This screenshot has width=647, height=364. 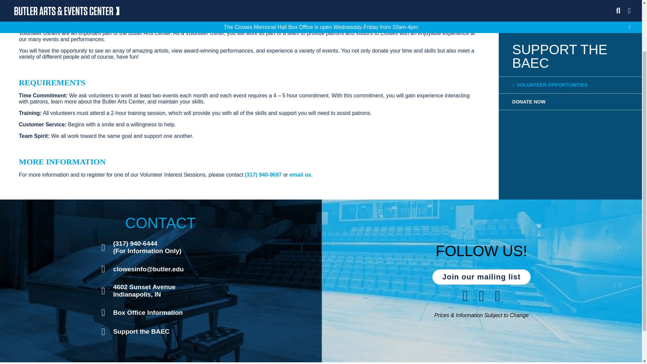 What do you see at coordinates (160, 312) in the screenshot?
I see `Box Office Information` at bounding box center [160, 312].